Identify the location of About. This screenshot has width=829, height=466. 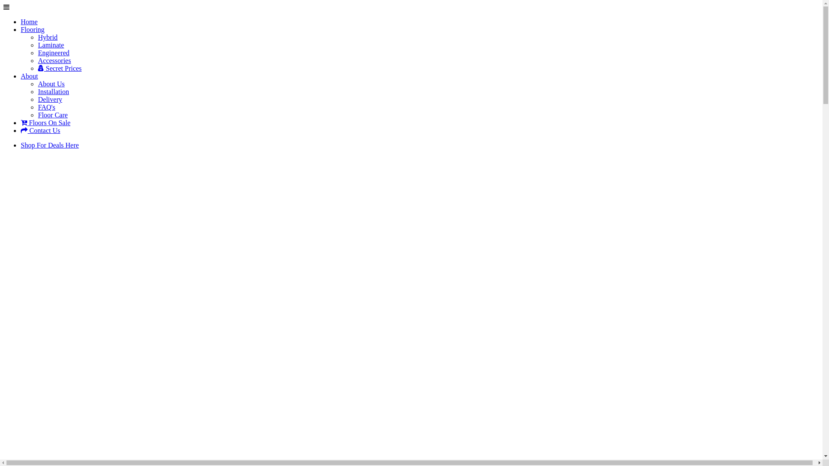
(29, 76).